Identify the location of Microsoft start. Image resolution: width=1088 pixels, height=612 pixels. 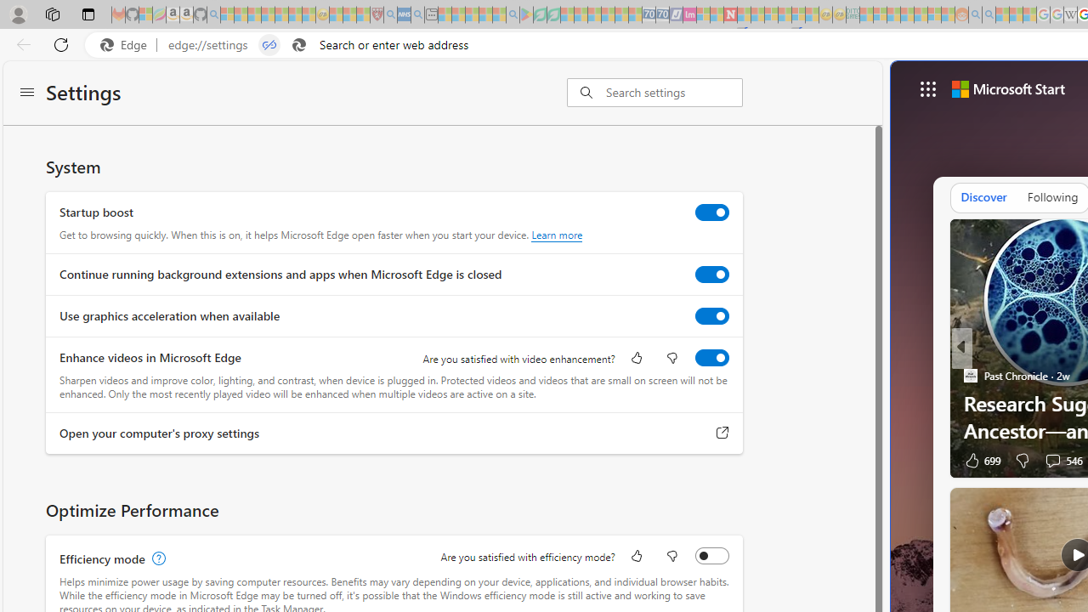
(1008, 88).